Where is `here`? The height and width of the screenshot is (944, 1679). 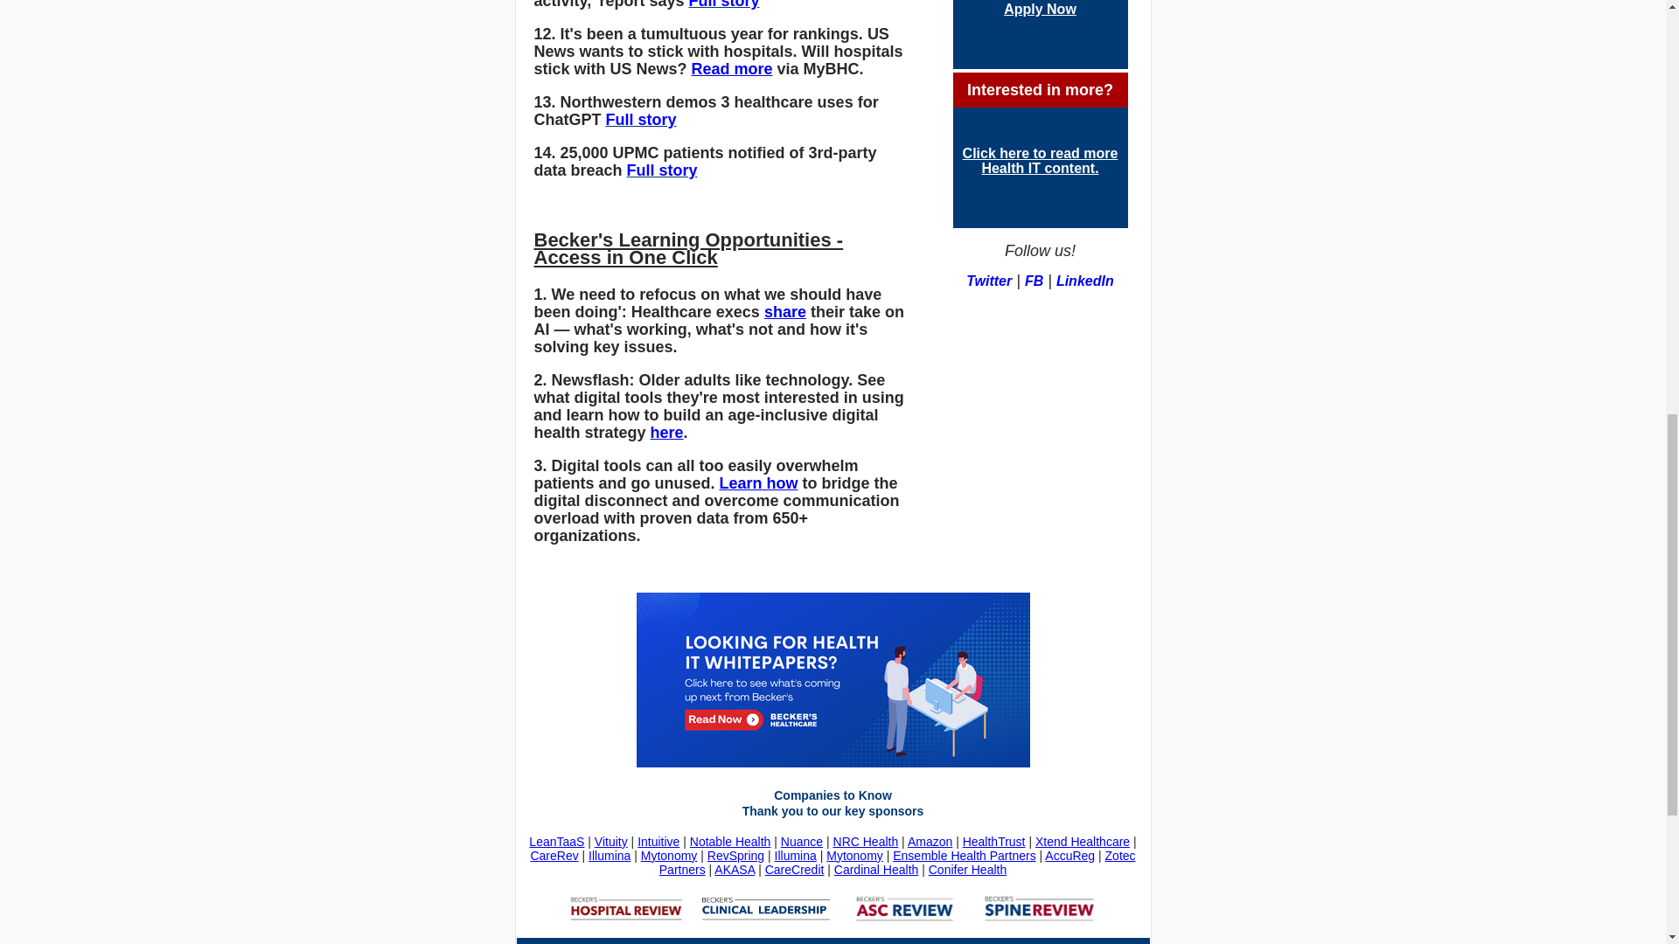
here is located at coordinates (666, 432).